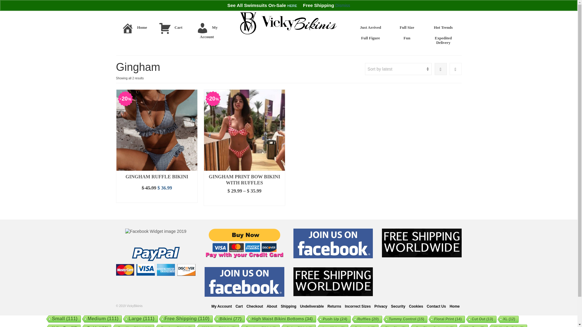  I want to click on Just Arrived, so click(370, 27).